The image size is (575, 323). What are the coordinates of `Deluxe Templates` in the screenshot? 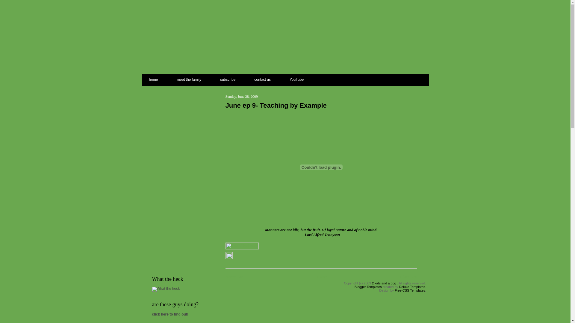 It's located at (412, 287).